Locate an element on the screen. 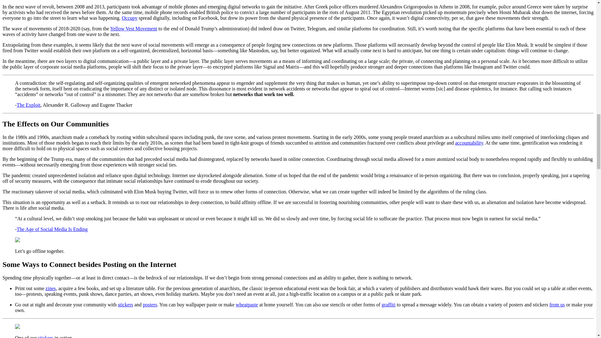  Yellow Vest Movement is located at coordinates (133, 29).